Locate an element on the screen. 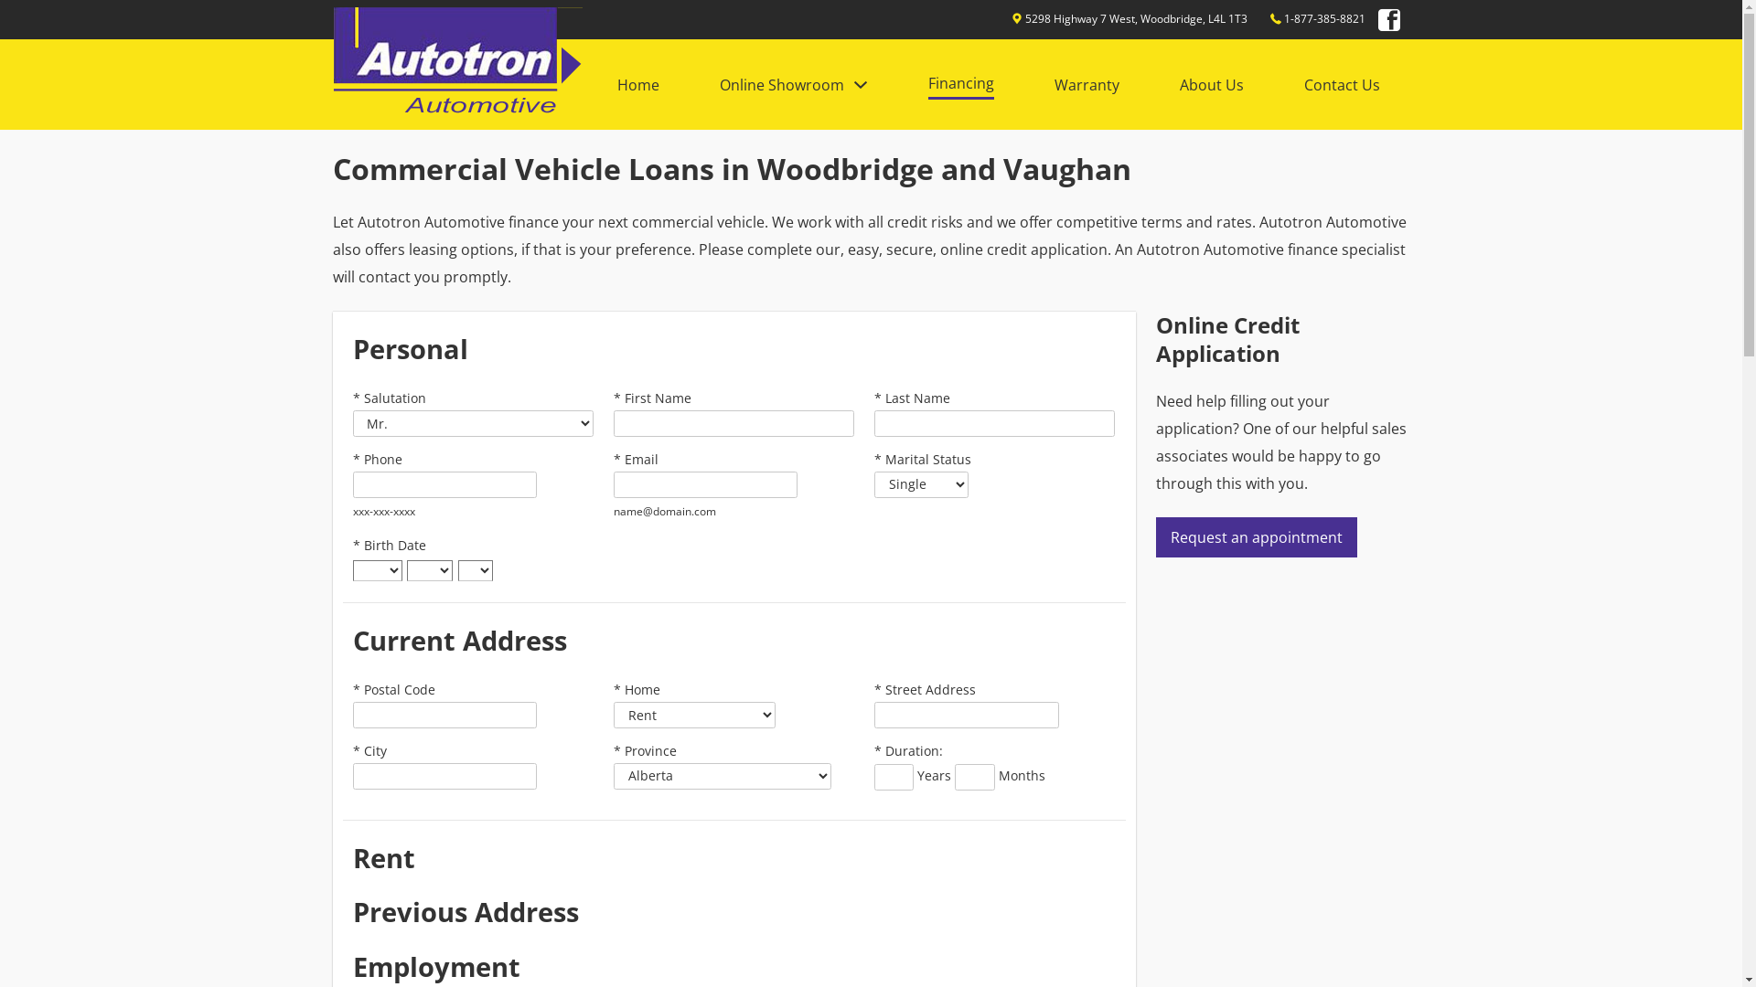  Autotron Automotive is located at coordinates (457, 64).